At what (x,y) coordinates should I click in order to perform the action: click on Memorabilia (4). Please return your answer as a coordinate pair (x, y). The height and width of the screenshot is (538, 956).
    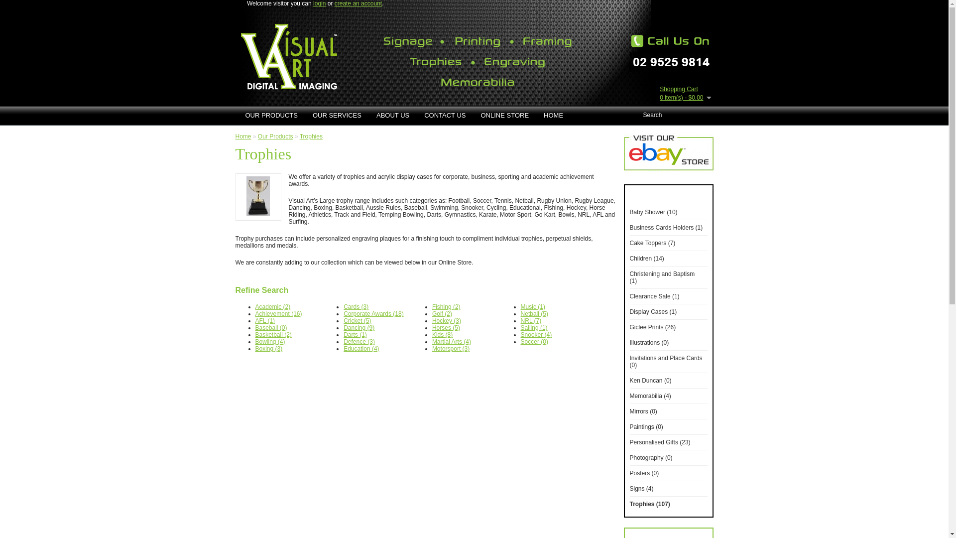
    Looking at the image, I should click on (650, 396).